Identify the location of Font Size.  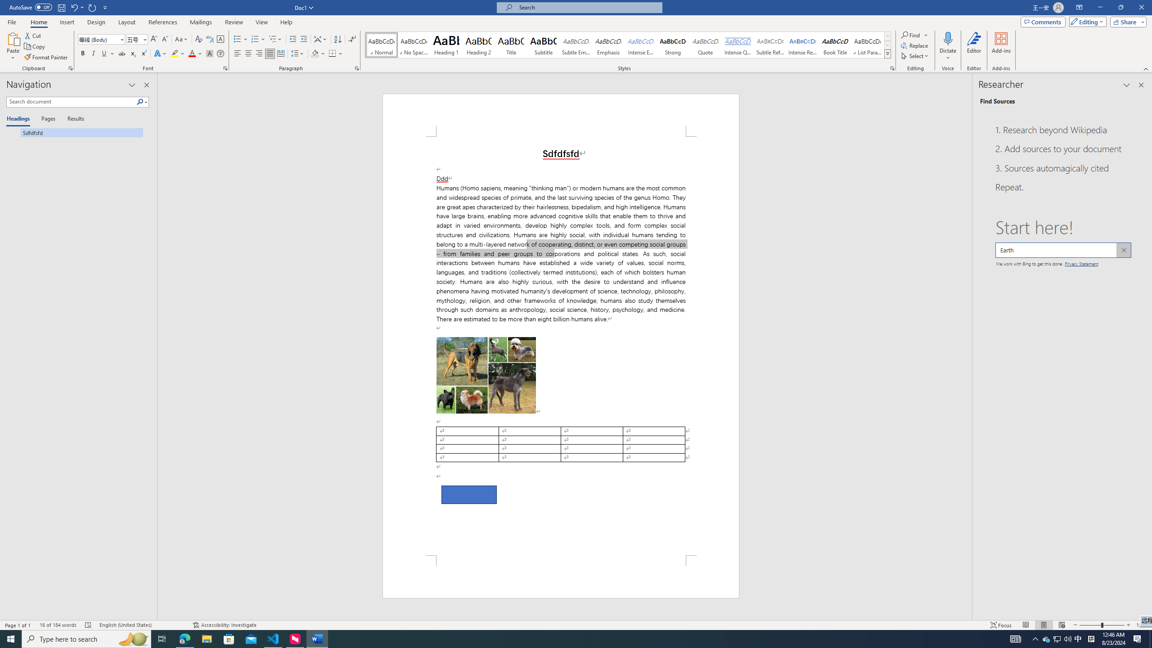
(134, 39).